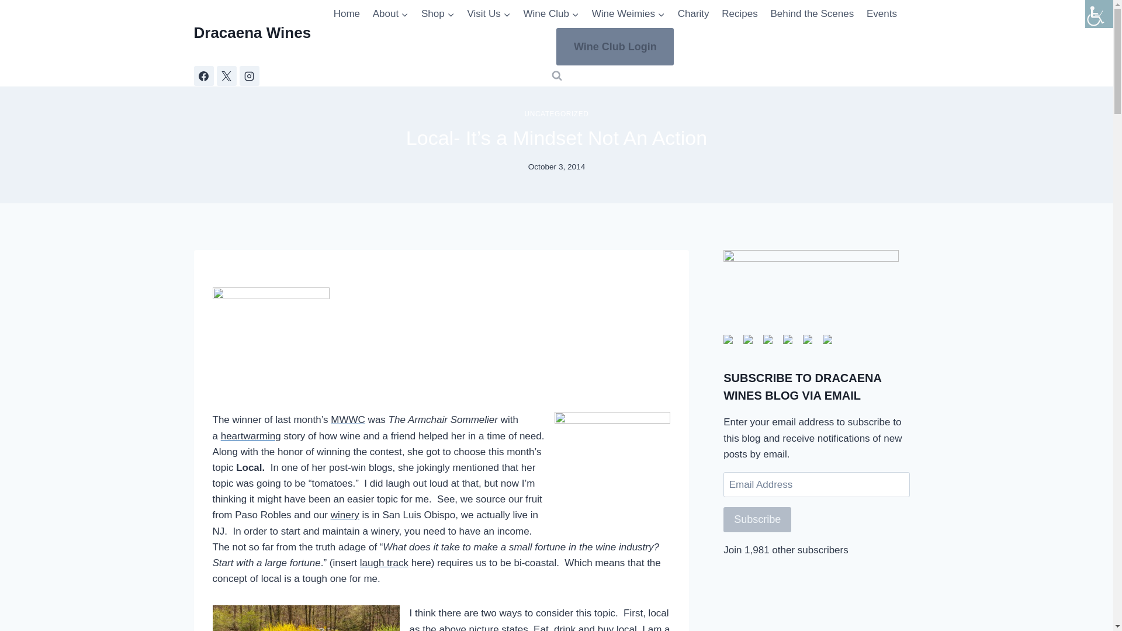 This screenshot has width=1122, height=631. Describe the element at coordinates (628, 14) in the screenshot. I see `Wine Weimies` at that location.